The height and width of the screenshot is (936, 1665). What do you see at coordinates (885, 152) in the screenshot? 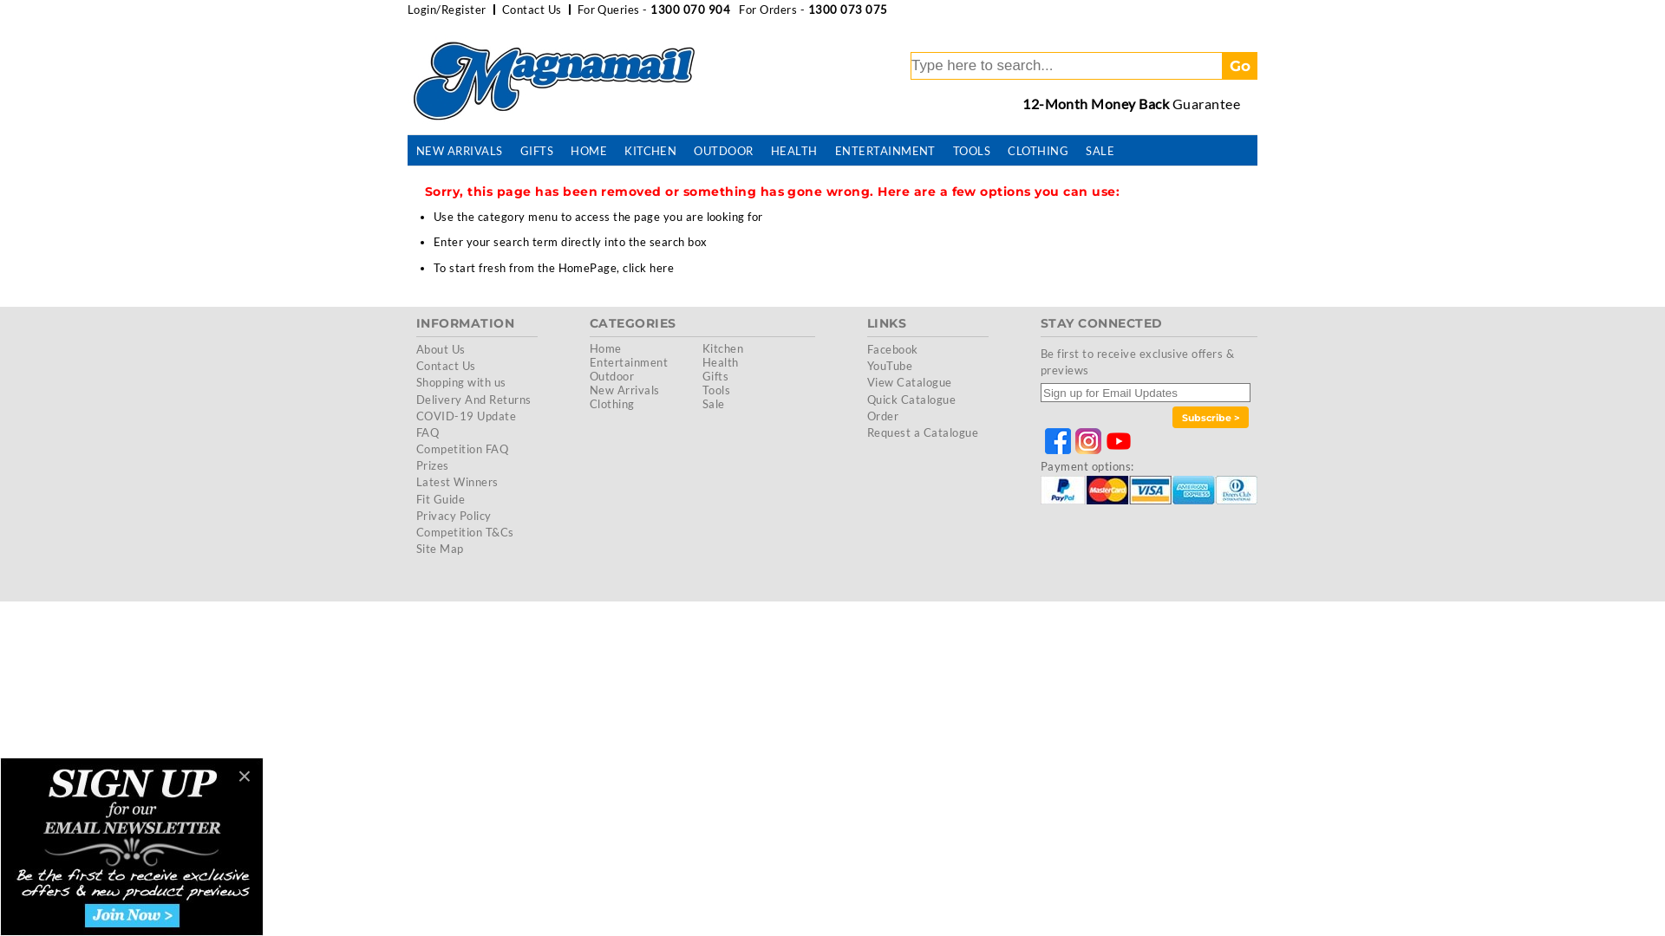
I see `ENTERTAINMENT` at bounding box center [885, 152].